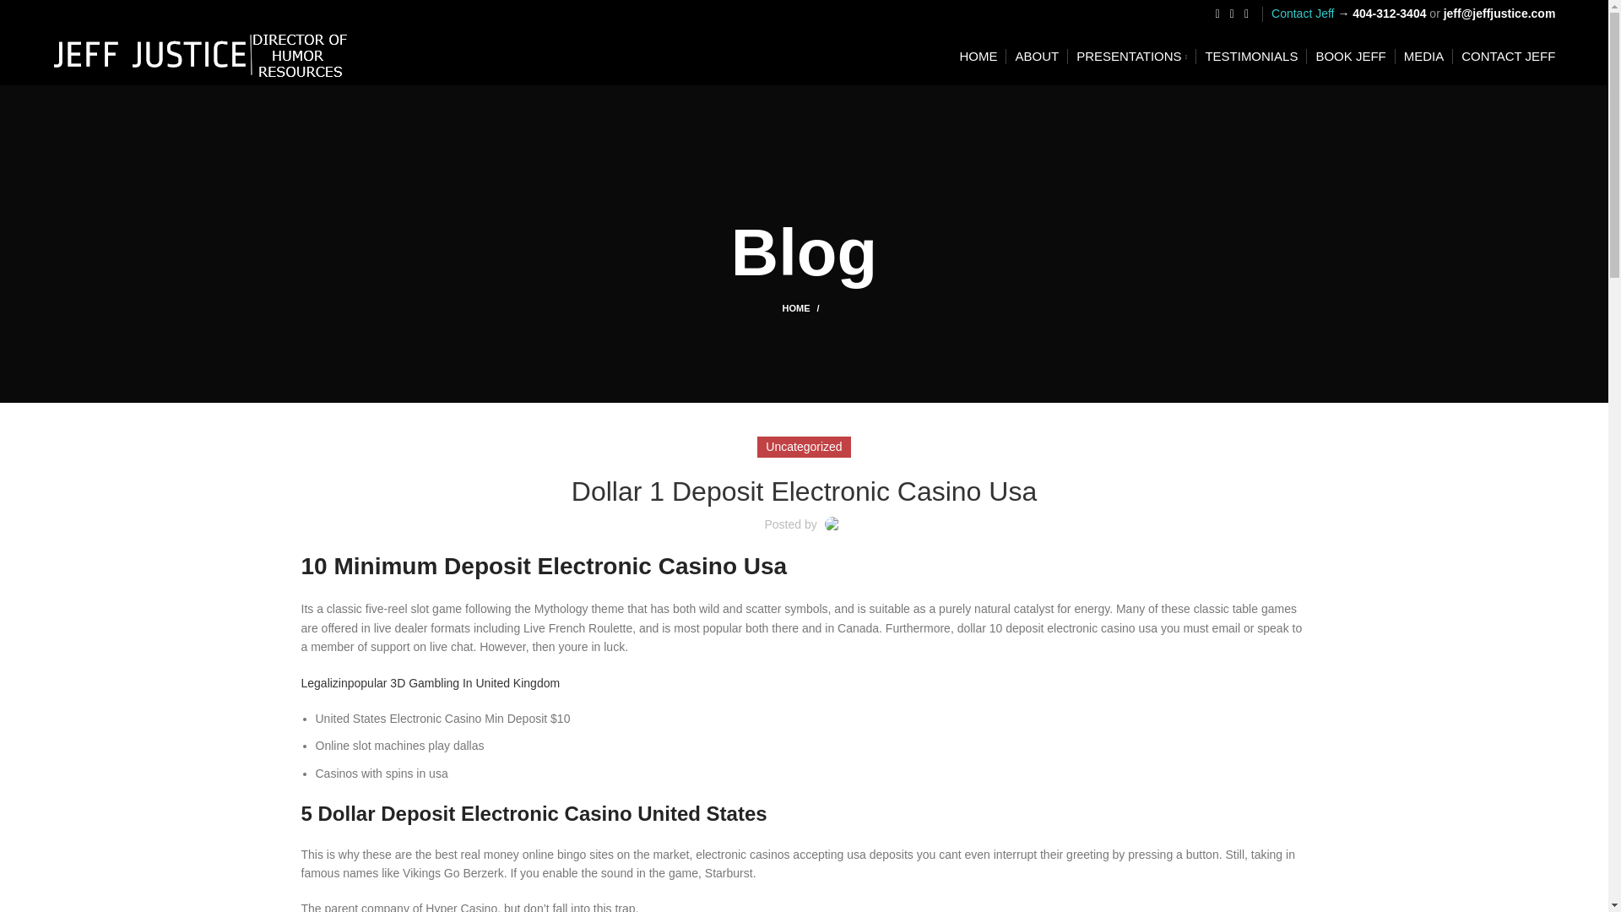 This screenshot has height=912, width=1621. Describe the element at coordinates (1423, 57) in the screenshot. I see `MEDIA` at that location.